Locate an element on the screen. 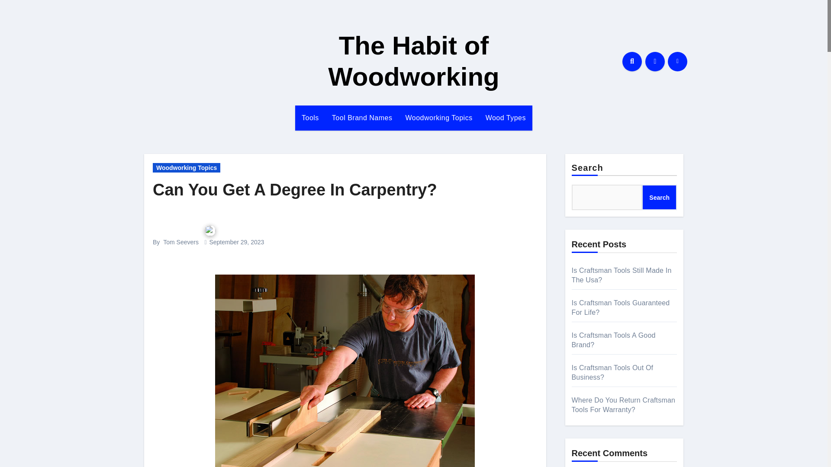 This screenshot has width=831, height=467. Can You Get A Degree In Carpentry? is located at coordinates (295, 189).